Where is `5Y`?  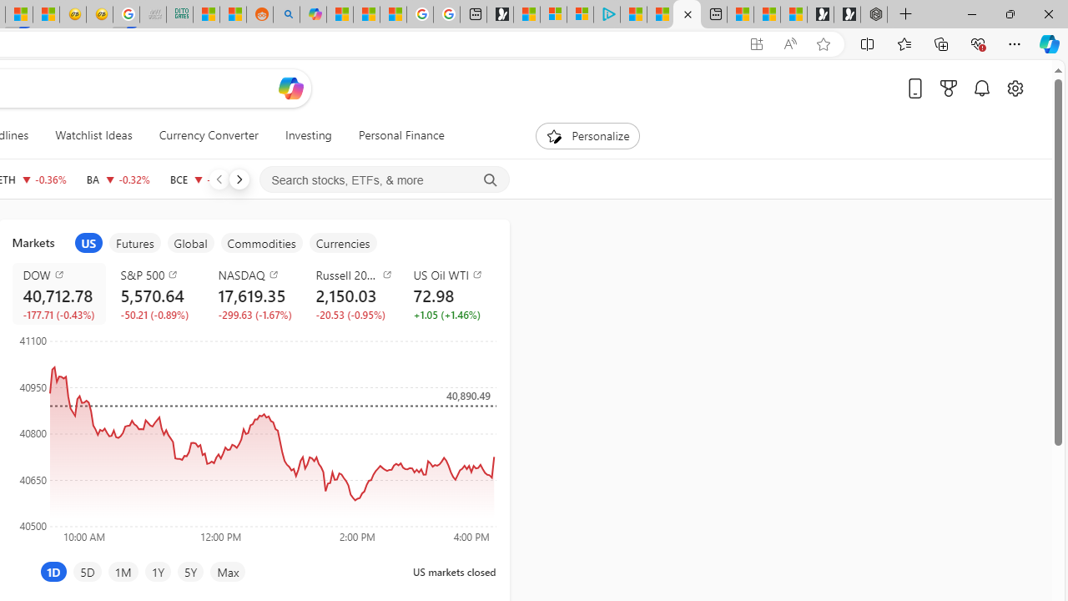 5Y is located at coordinates (190, 571).